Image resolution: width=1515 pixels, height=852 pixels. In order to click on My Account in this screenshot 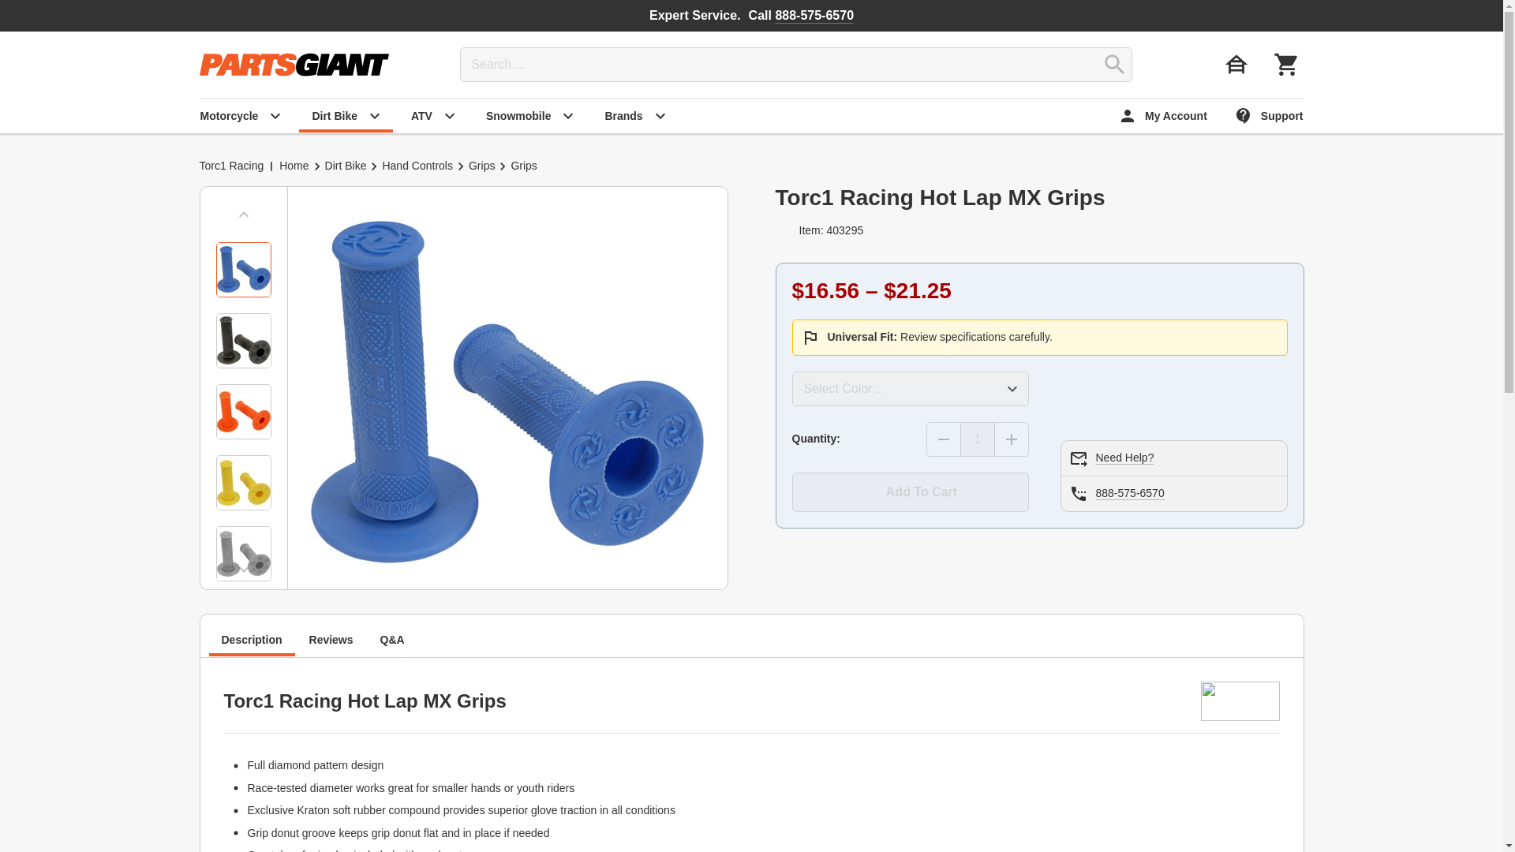, I will do `click(1165, 115)`.